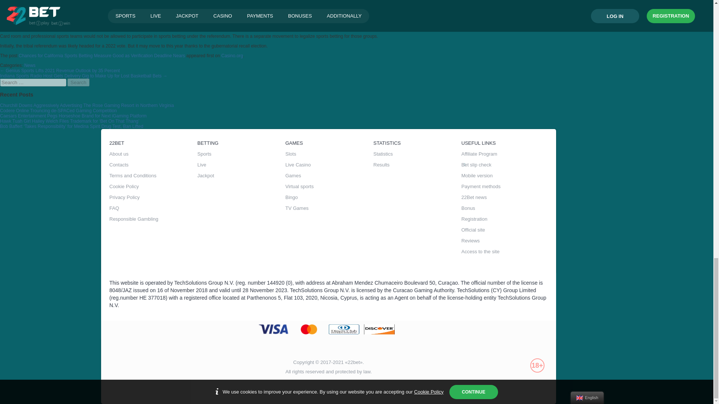  Describe the element at coordinates (240, 165) in the screenshot. I see `Live` at that location.